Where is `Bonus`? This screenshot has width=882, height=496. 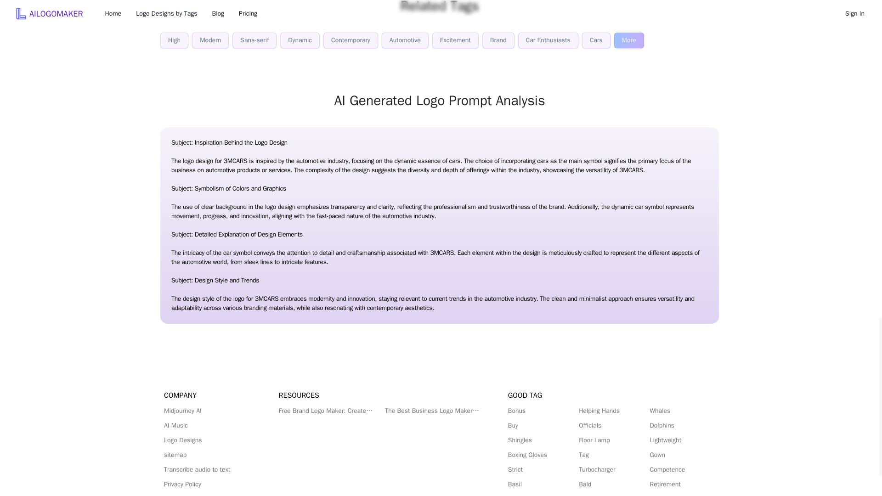
Bonus is located at coordinates (540, 411).